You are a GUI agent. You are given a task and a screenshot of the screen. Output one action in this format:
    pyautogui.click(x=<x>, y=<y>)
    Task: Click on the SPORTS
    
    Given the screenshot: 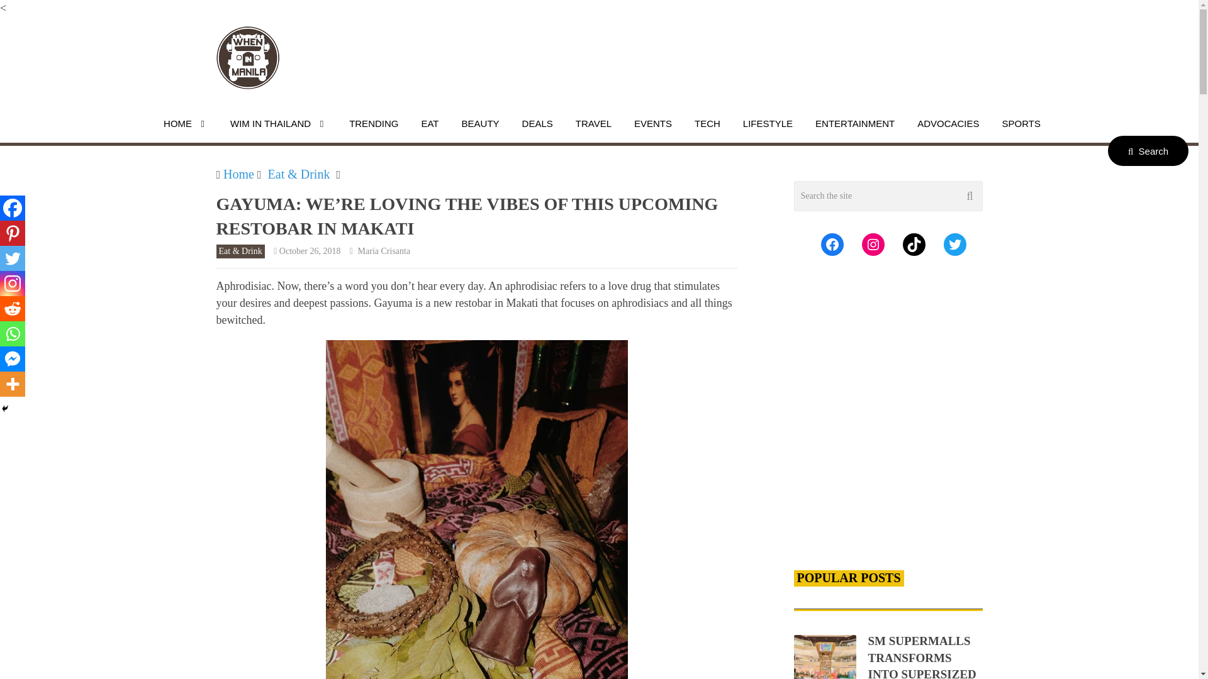 What is the action you would take?
    pyautogui.click(x=1021, y=123)
    